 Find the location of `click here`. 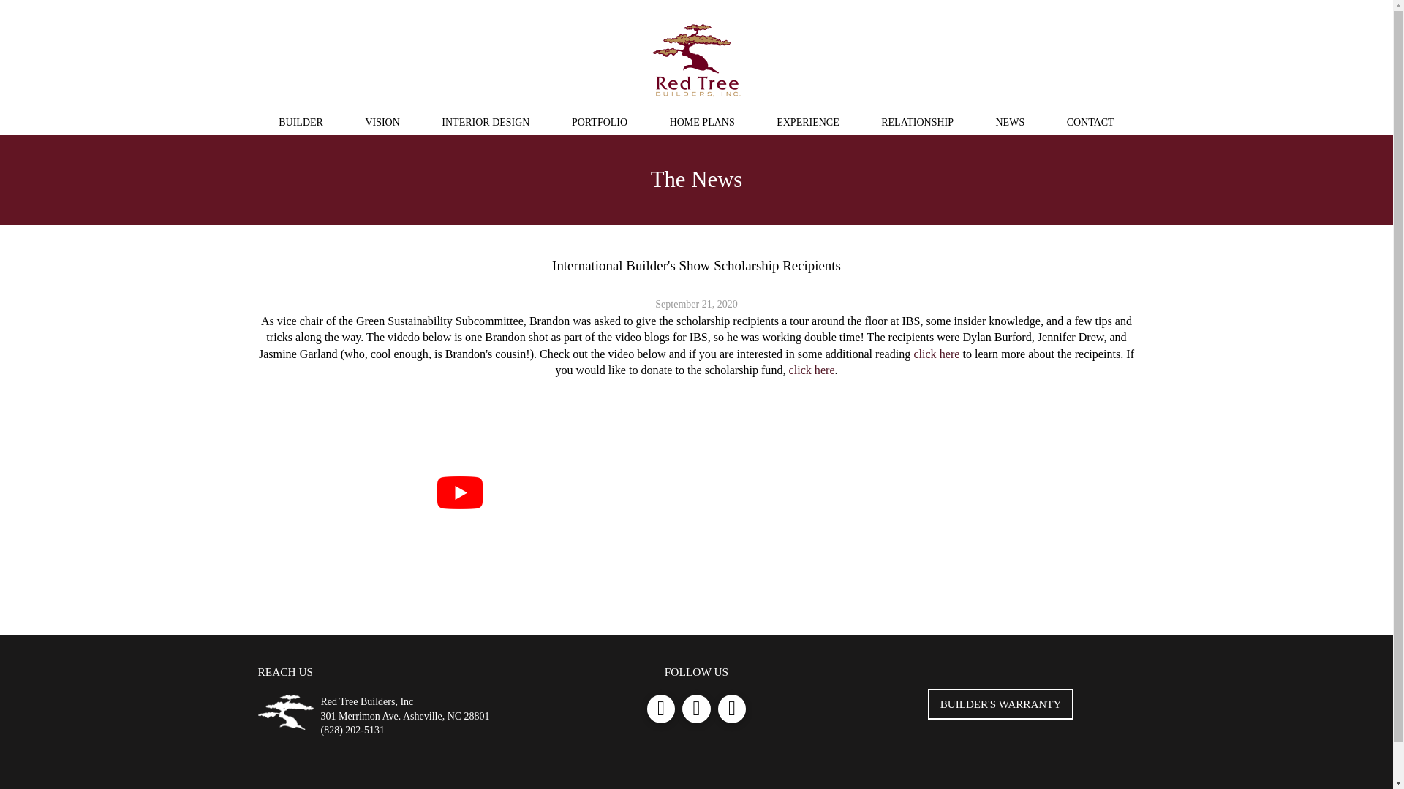

click here is located at coordinates (936, 354).